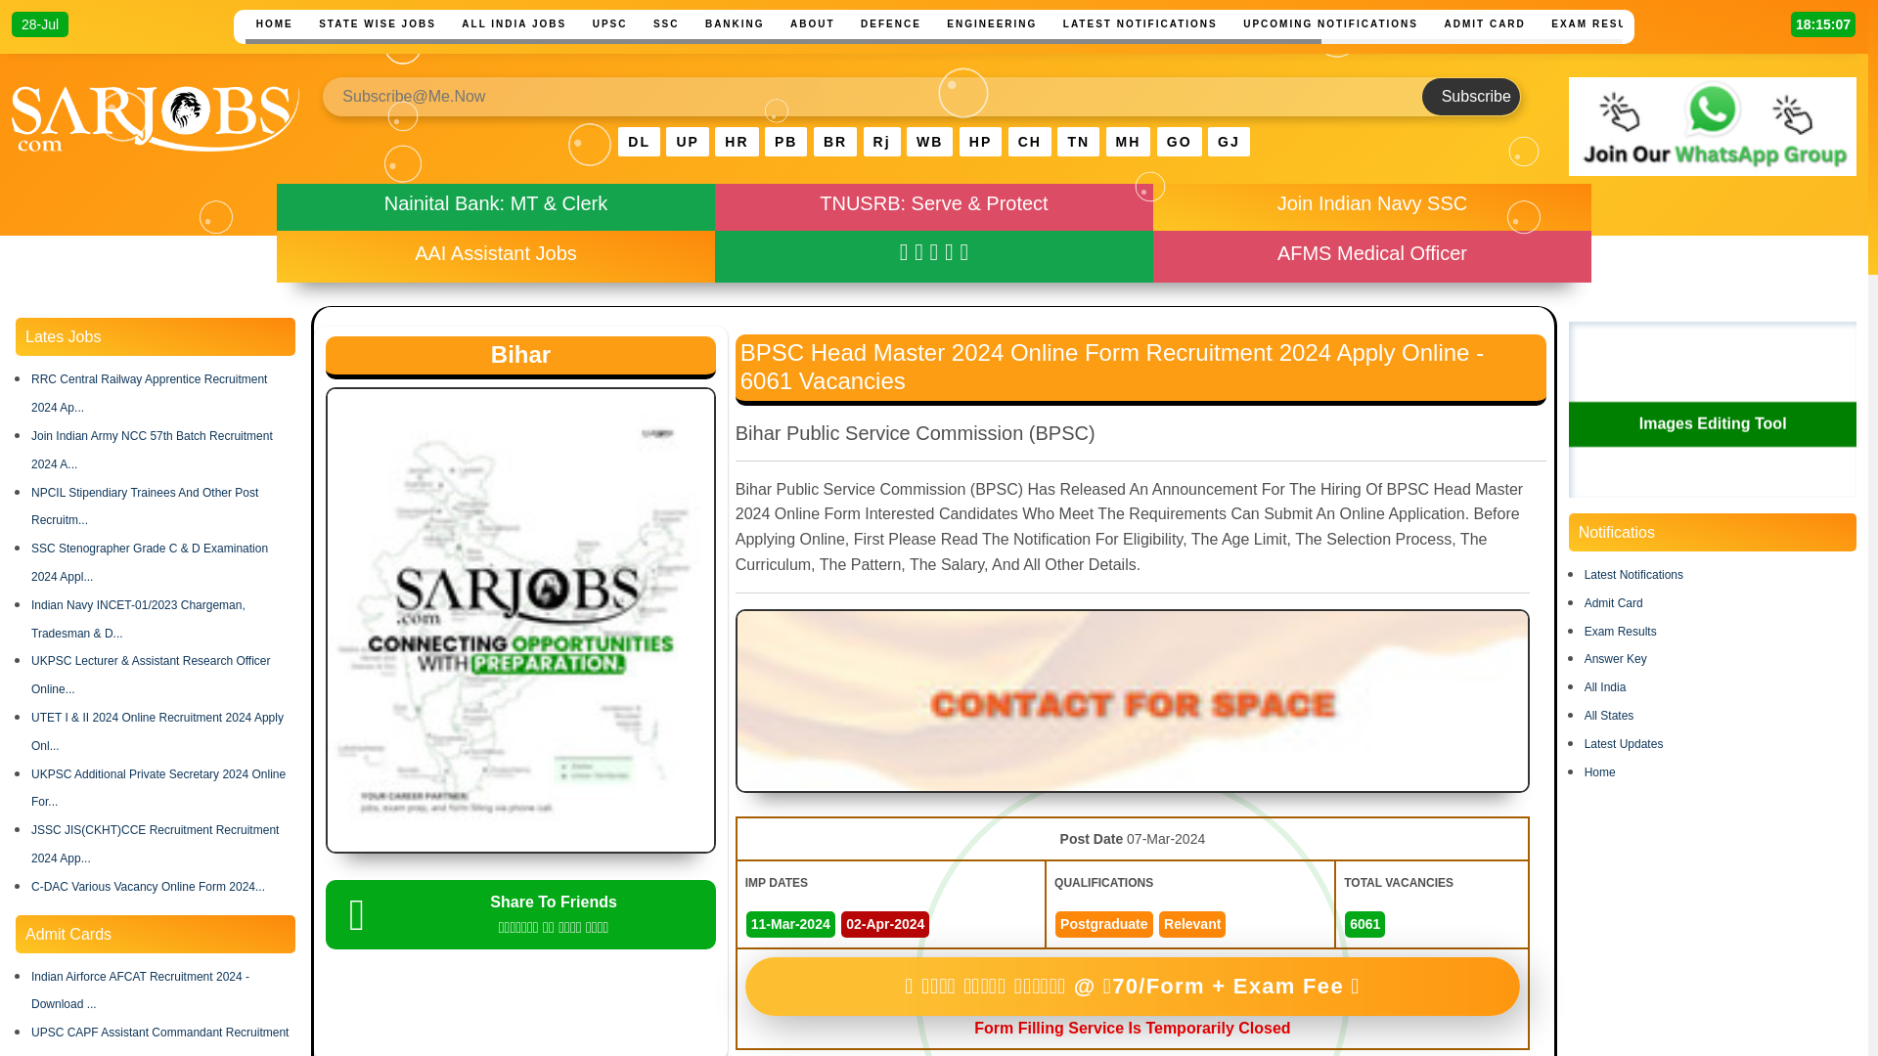  Describe the element at coordinates (737, 141) in the screenshot. I see `HR` at that location.